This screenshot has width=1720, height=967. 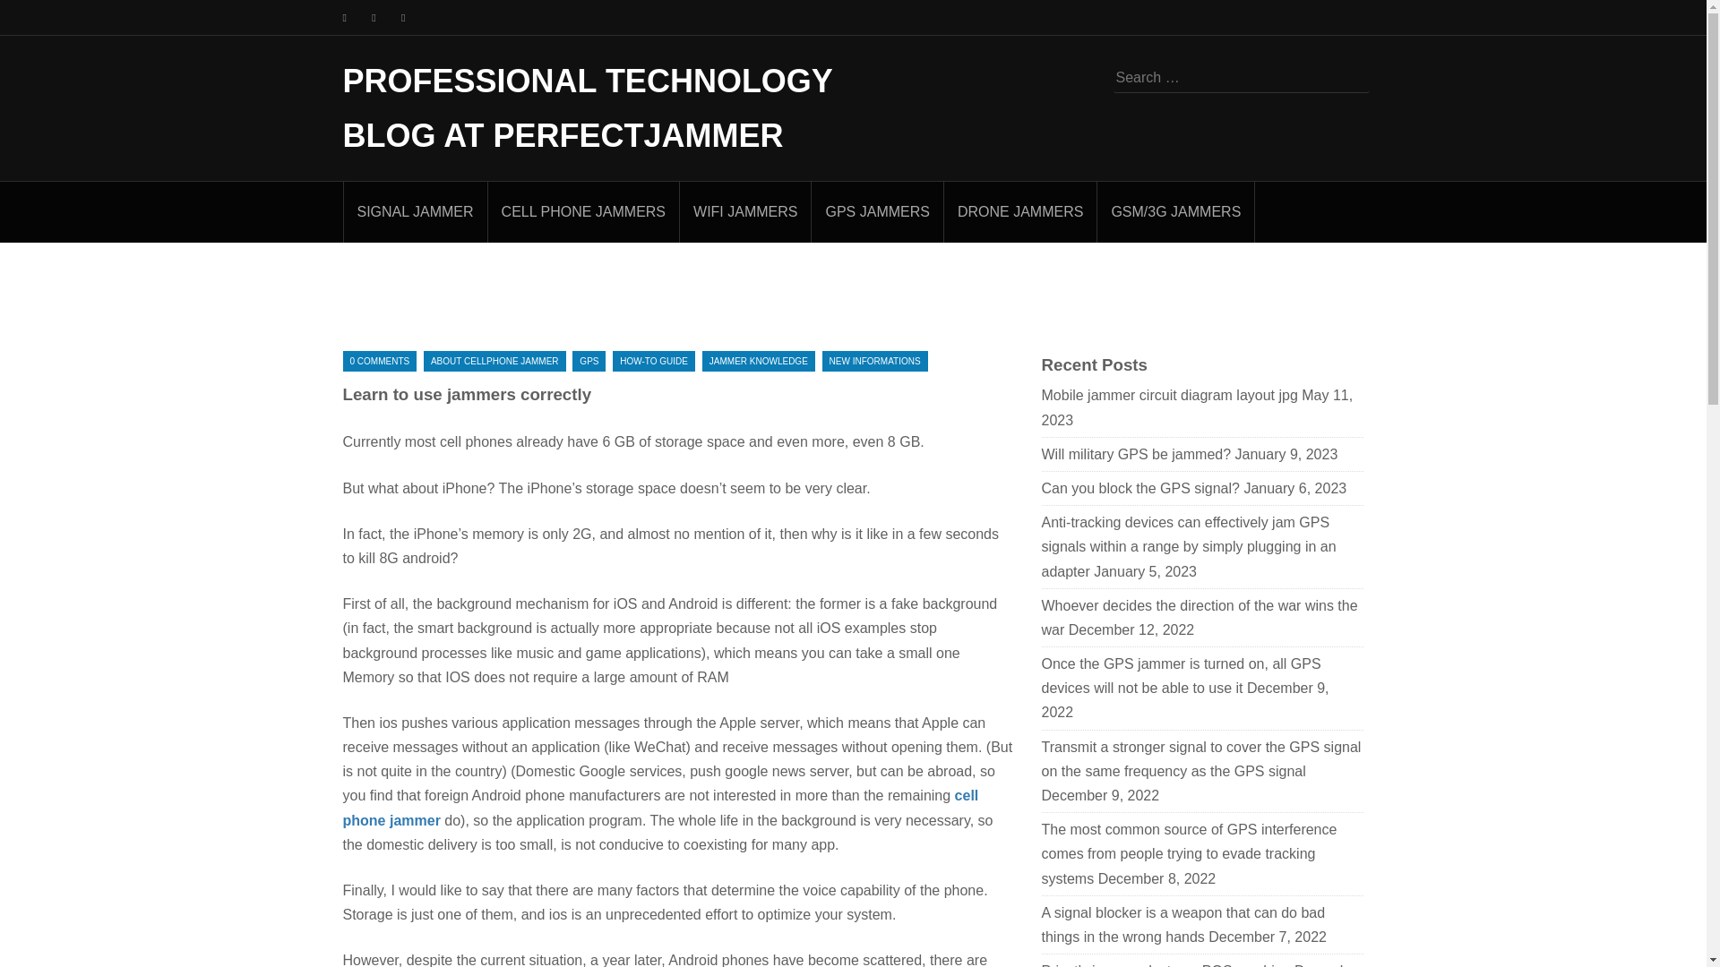 What do you see at coordinates (1168, 396) in the screenshot?
I see `Mobile jammer circuit diagram layout jpg` at bounding box center [1168, 396].